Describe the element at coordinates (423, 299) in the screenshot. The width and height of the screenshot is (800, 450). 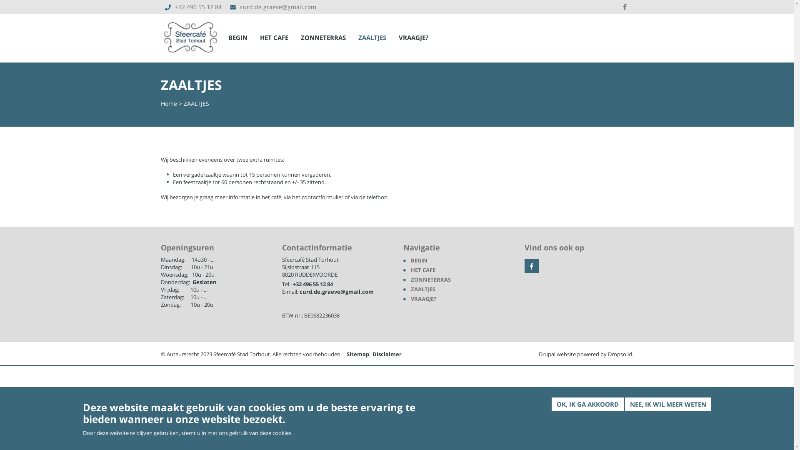
I see `VRAAGJE?` at that location.